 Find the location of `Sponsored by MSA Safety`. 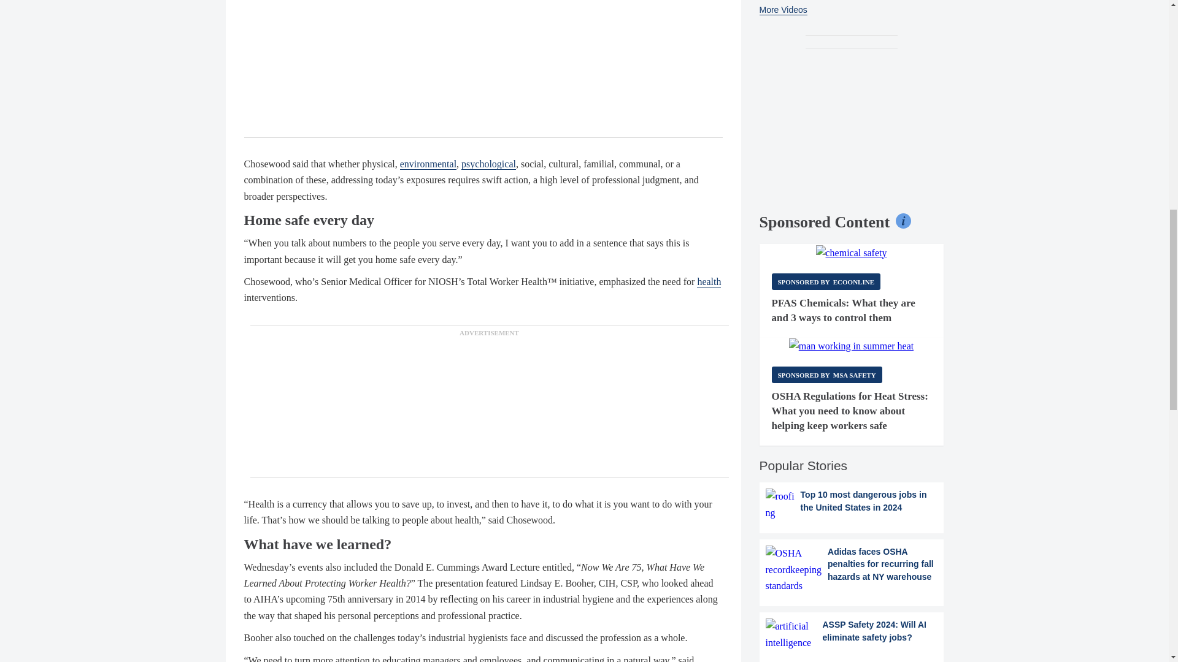

Sponsored by MSA Safety is located at coordinates (827, 375).